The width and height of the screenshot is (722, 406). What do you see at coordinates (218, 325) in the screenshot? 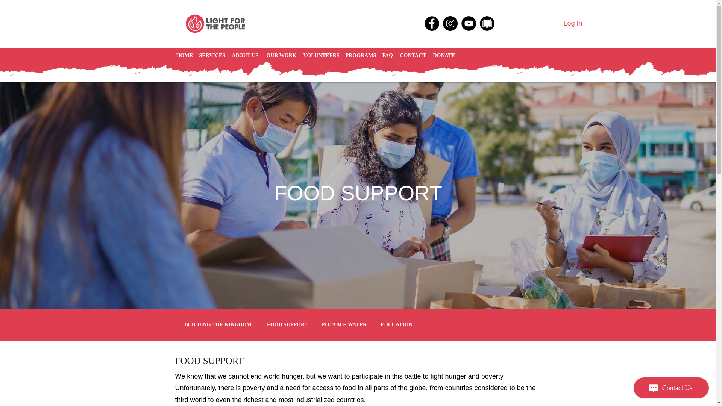
I see `BUILDING THE KINGDOM` at bounding box center [218, 325].